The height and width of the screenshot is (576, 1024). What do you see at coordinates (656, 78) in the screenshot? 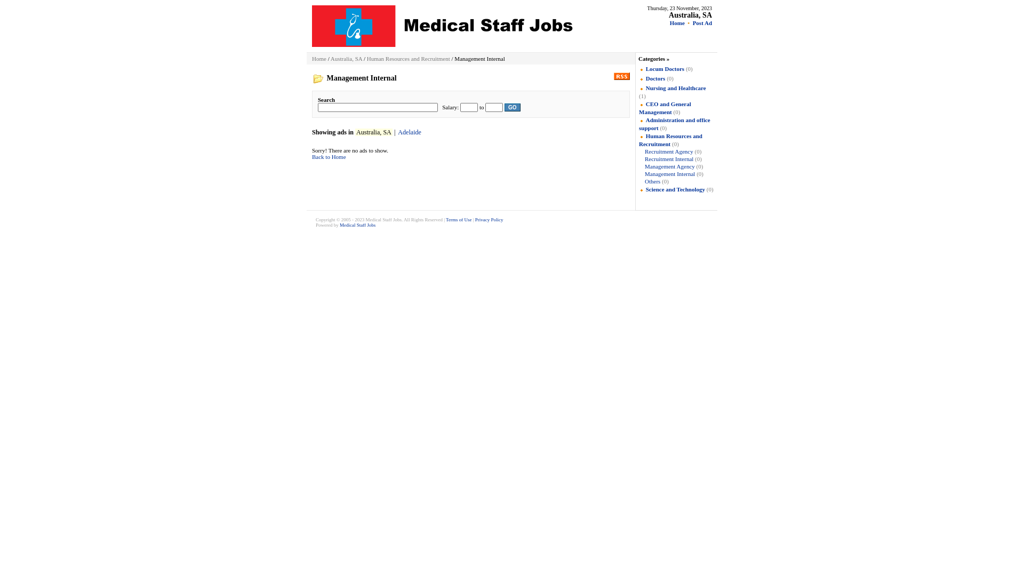
I see `Doctors` at bounding box center [656, 78].